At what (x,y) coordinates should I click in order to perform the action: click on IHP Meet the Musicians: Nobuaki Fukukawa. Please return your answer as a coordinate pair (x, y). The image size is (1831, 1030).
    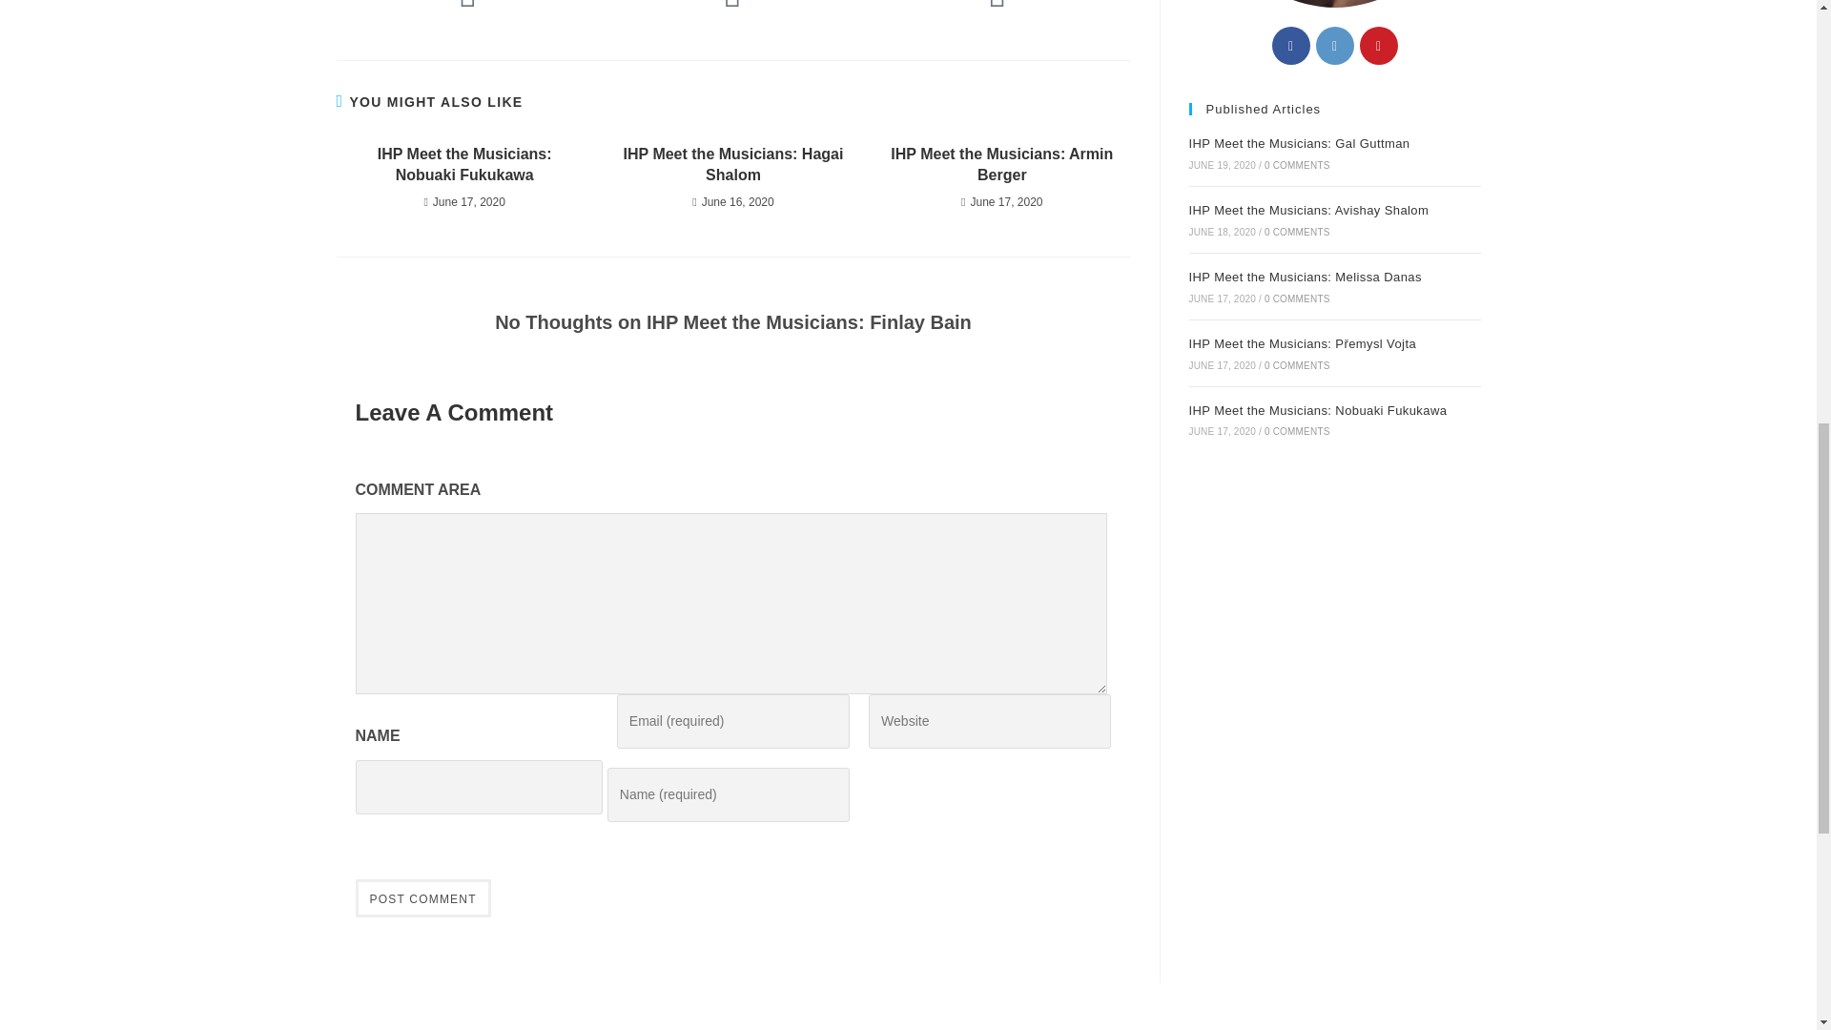
    Looking at the image, I should click on (463, 165).